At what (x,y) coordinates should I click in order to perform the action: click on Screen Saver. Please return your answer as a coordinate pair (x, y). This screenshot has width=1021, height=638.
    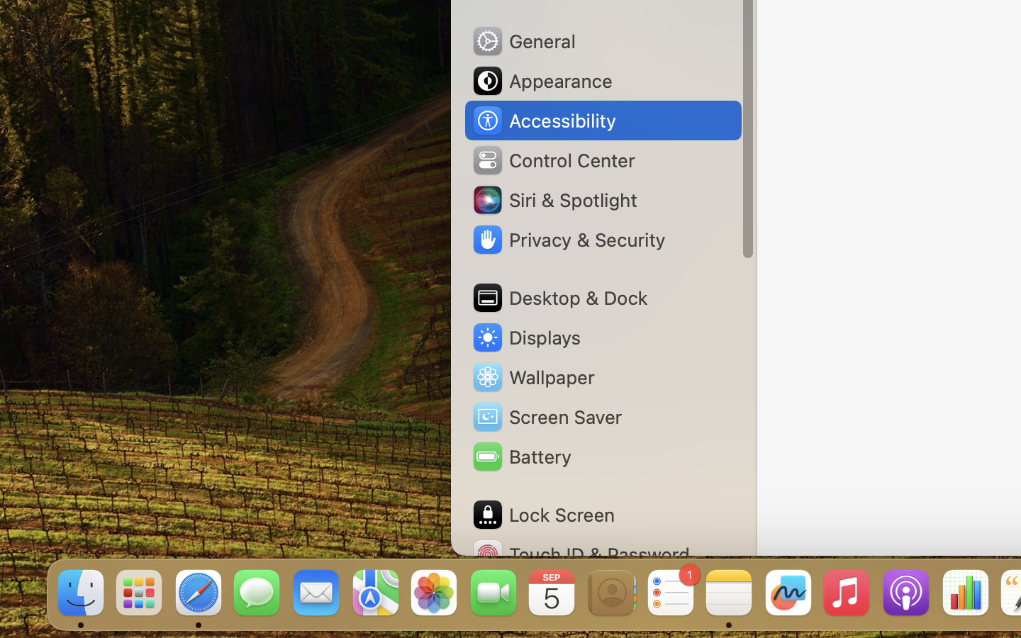
    Looking at the image, I should click on (547, 417).